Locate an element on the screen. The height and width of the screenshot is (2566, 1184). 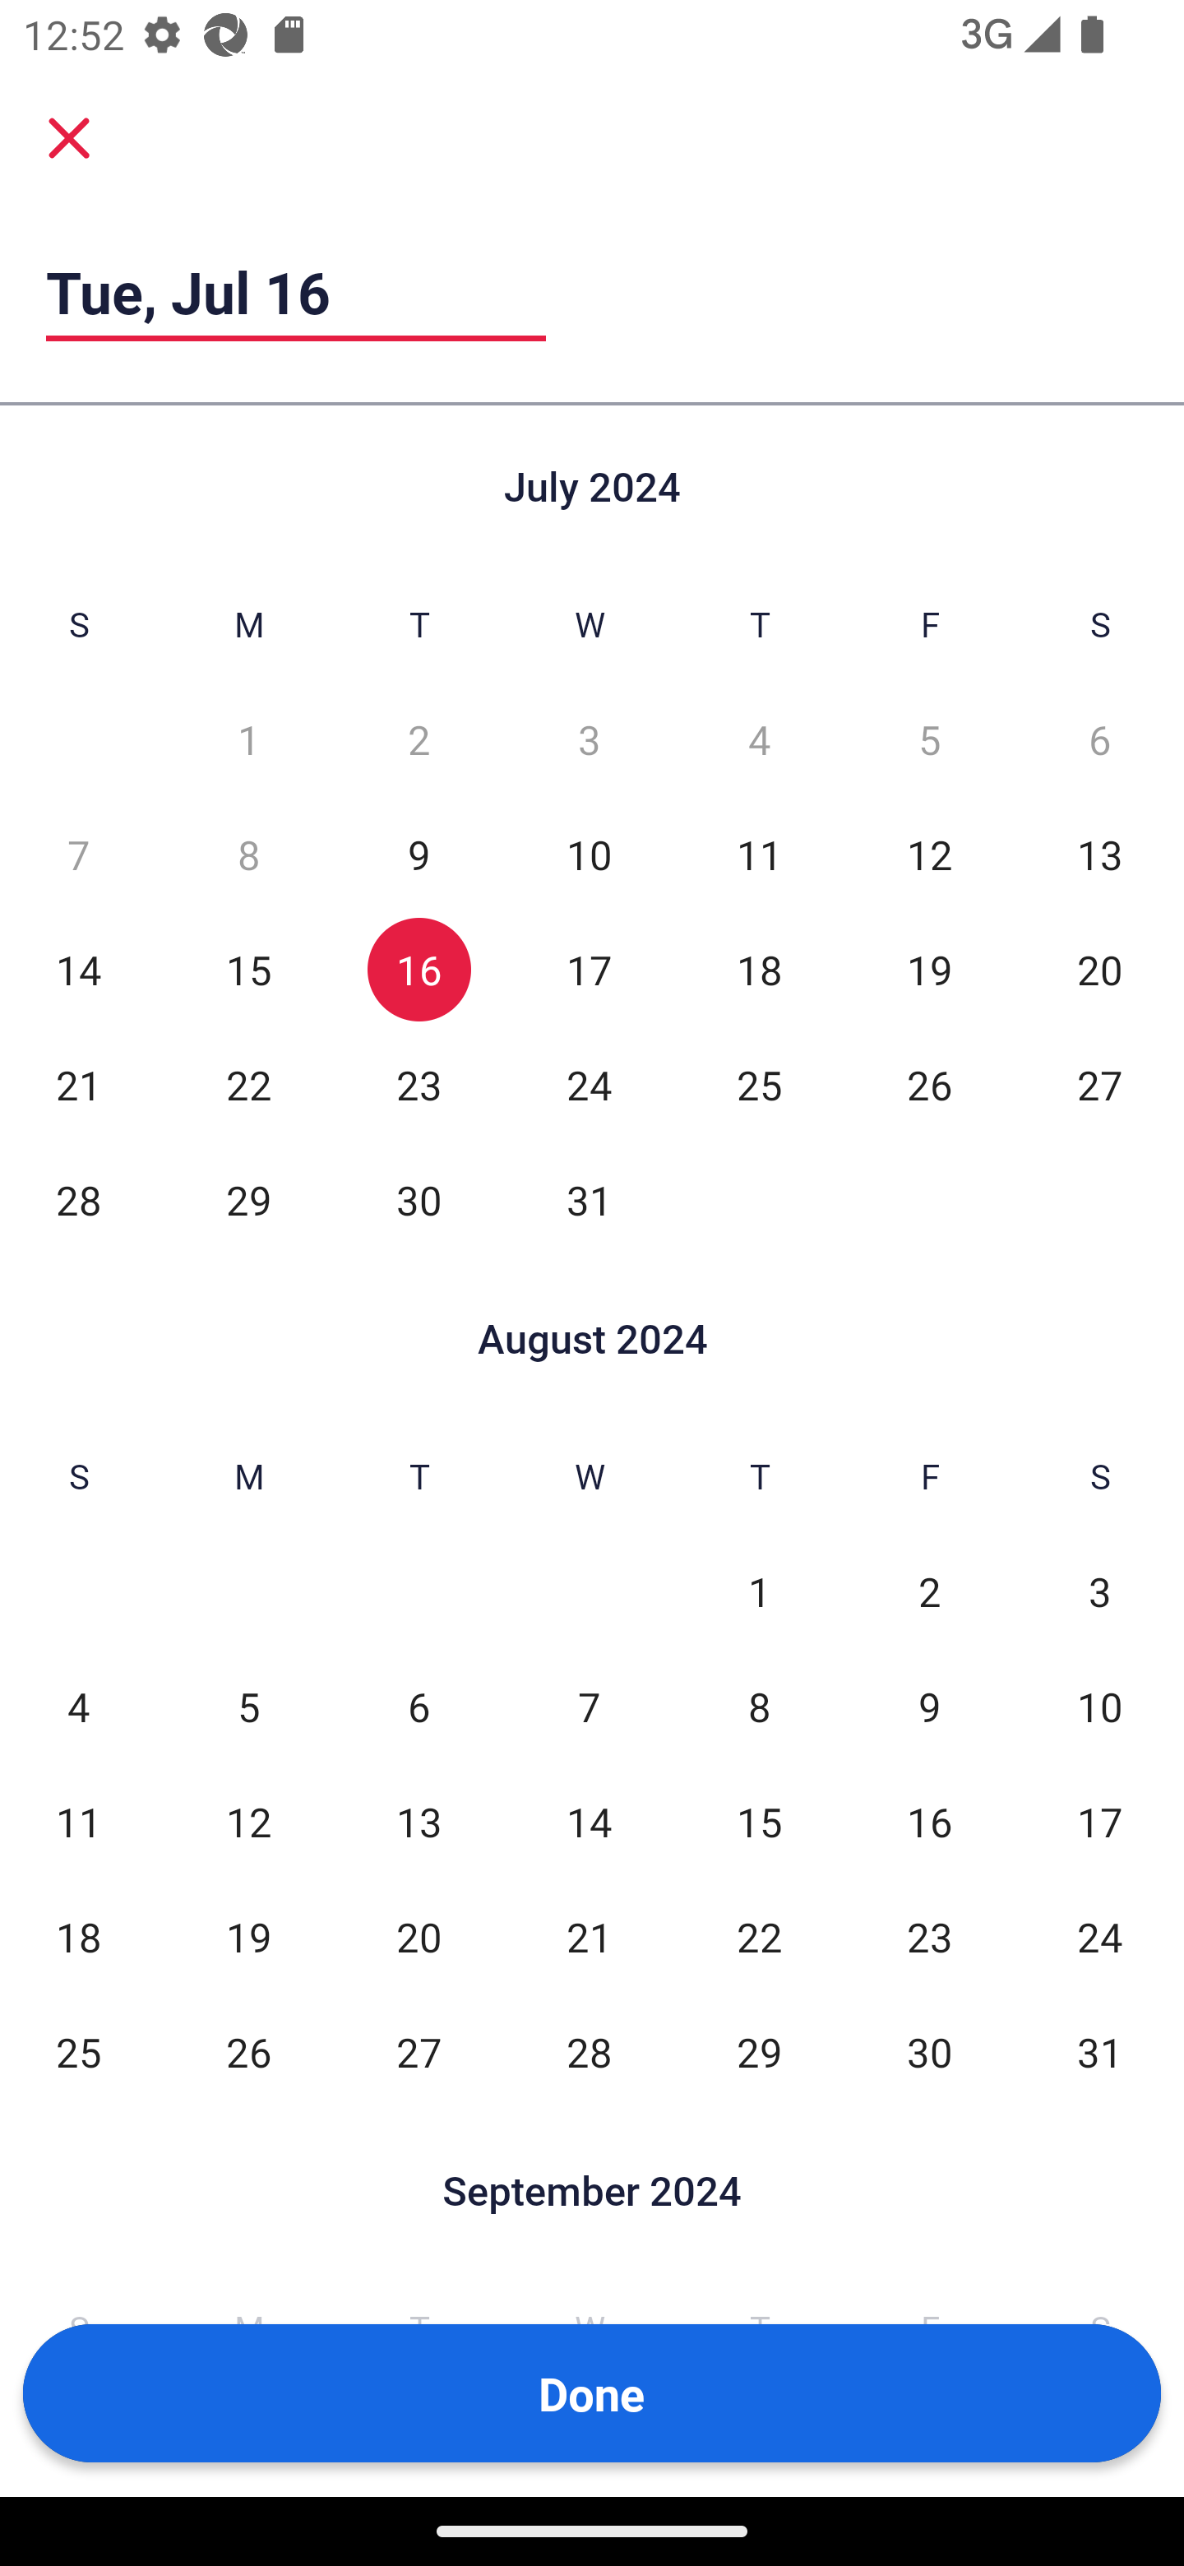
28 Sun, Jul 28, Not Selected is located at coordinates (78, 1199).